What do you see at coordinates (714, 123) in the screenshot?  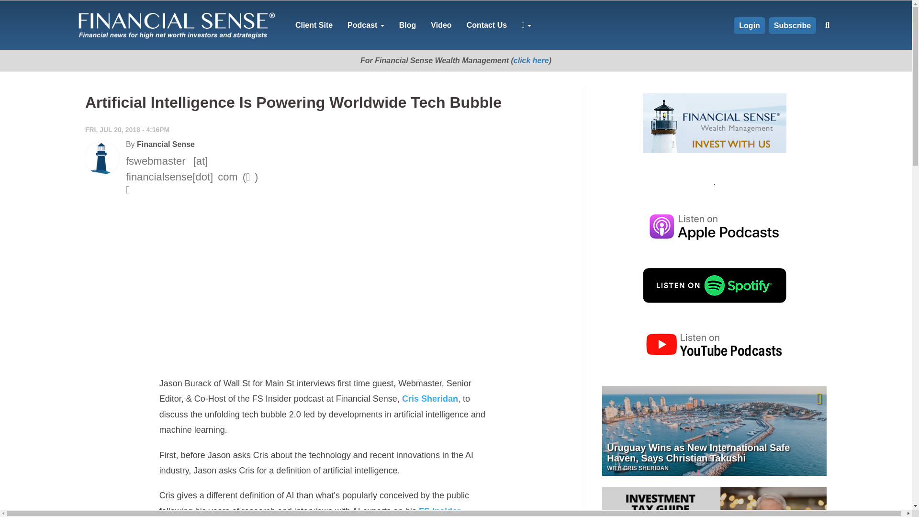 I see `Financial Sense Wealth Management: Invest With Us` at bounding box center [714, 123].